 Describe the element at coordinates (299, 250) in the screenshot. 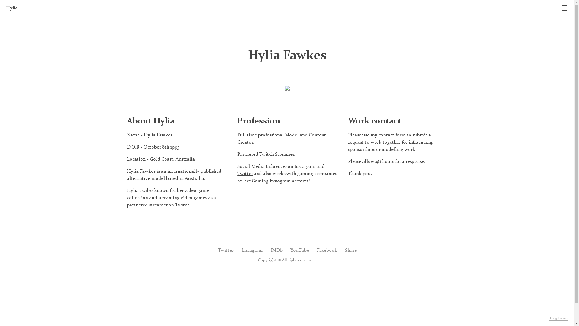

I see `YouTube` at that location.